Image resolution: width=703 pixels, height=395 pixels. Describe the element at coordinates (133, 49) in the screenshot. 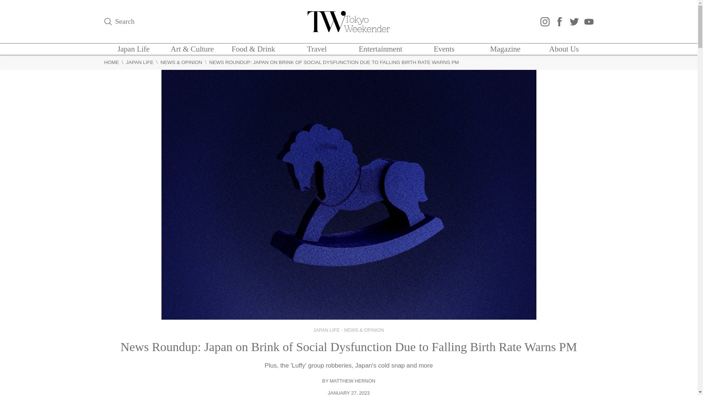

I see `Japan Life` at that location.